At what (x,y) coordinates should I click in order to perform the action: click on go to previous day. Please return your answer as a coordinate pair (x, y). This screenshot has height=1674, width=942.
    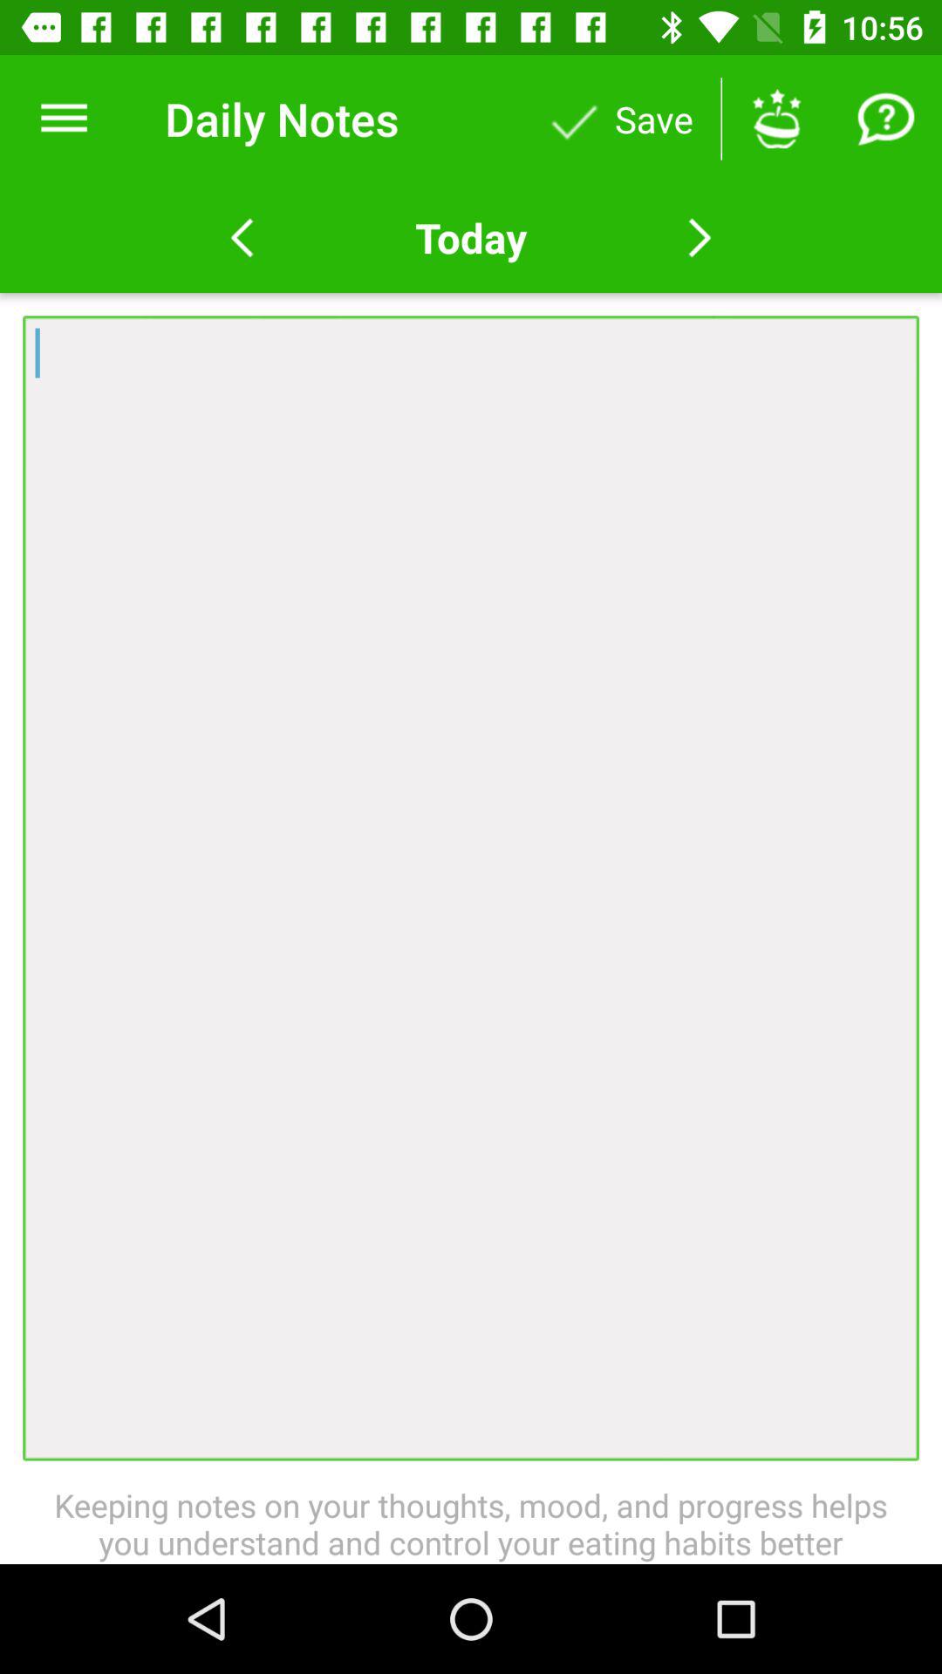
    Looking at the image, I should click on (242, 238).